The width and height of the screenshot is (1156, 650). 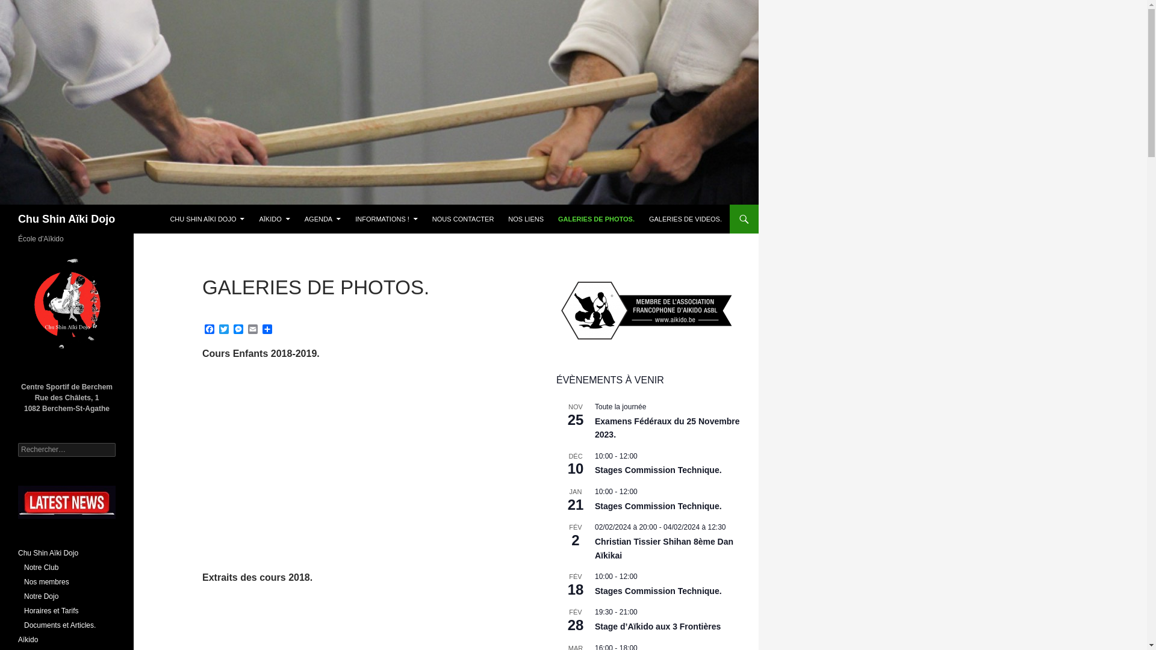 I want to click on Twitter, so click(x=224, y=330).